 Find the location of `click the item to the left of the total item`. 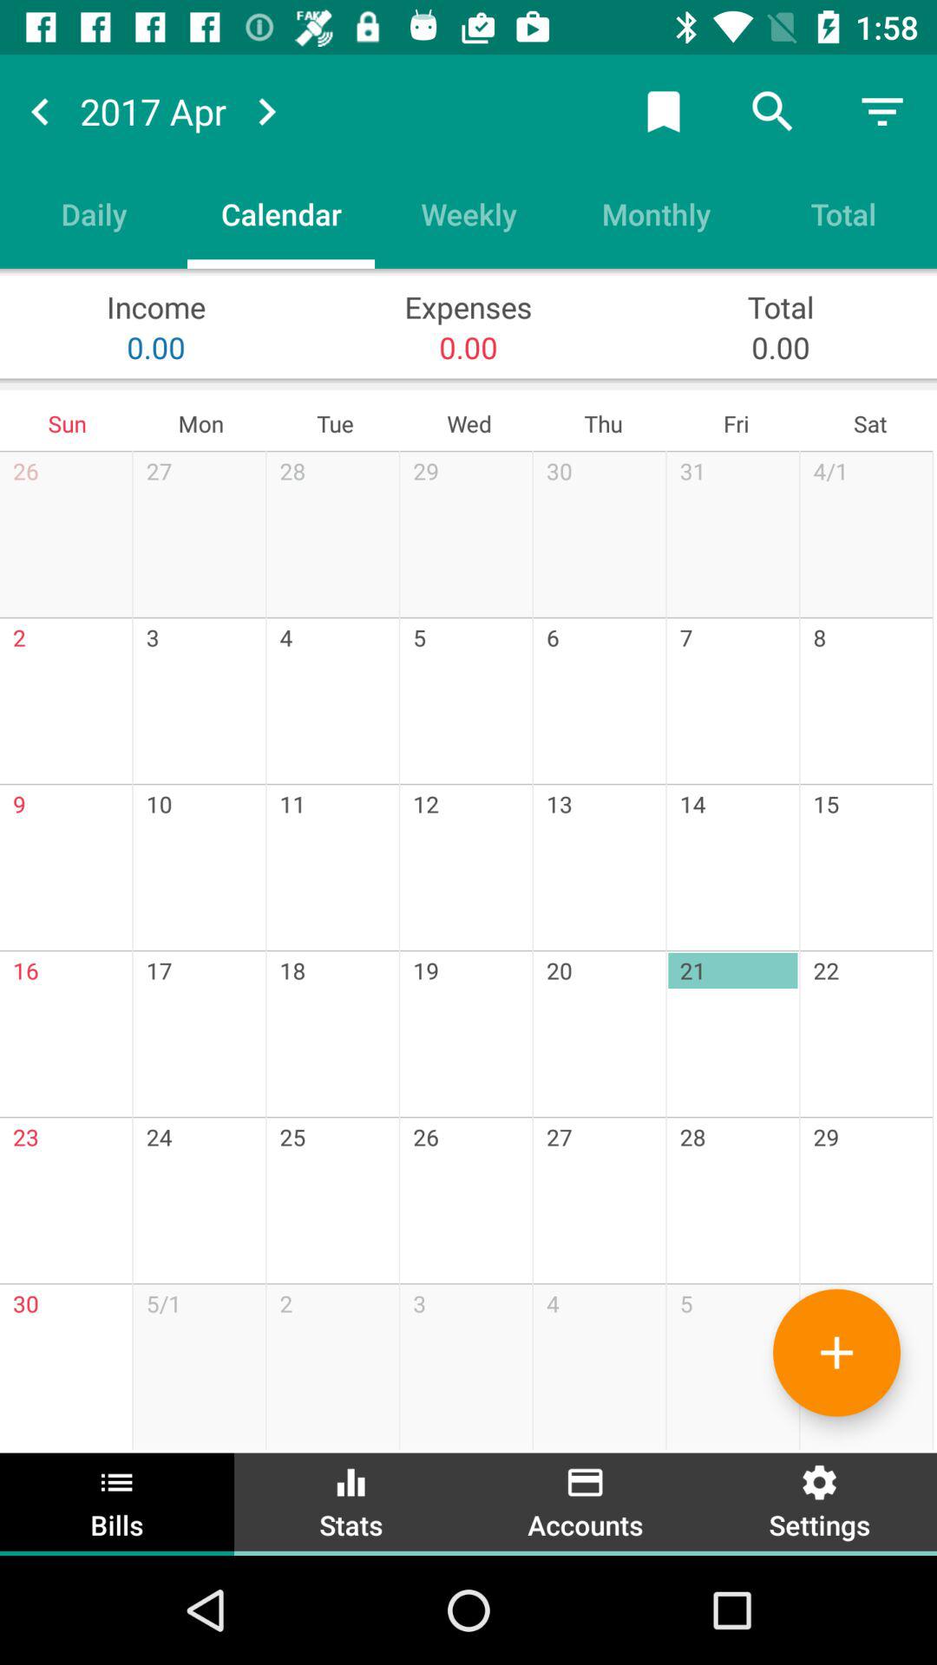

click the item to the left of the total item is located at coordinates (656, 213).